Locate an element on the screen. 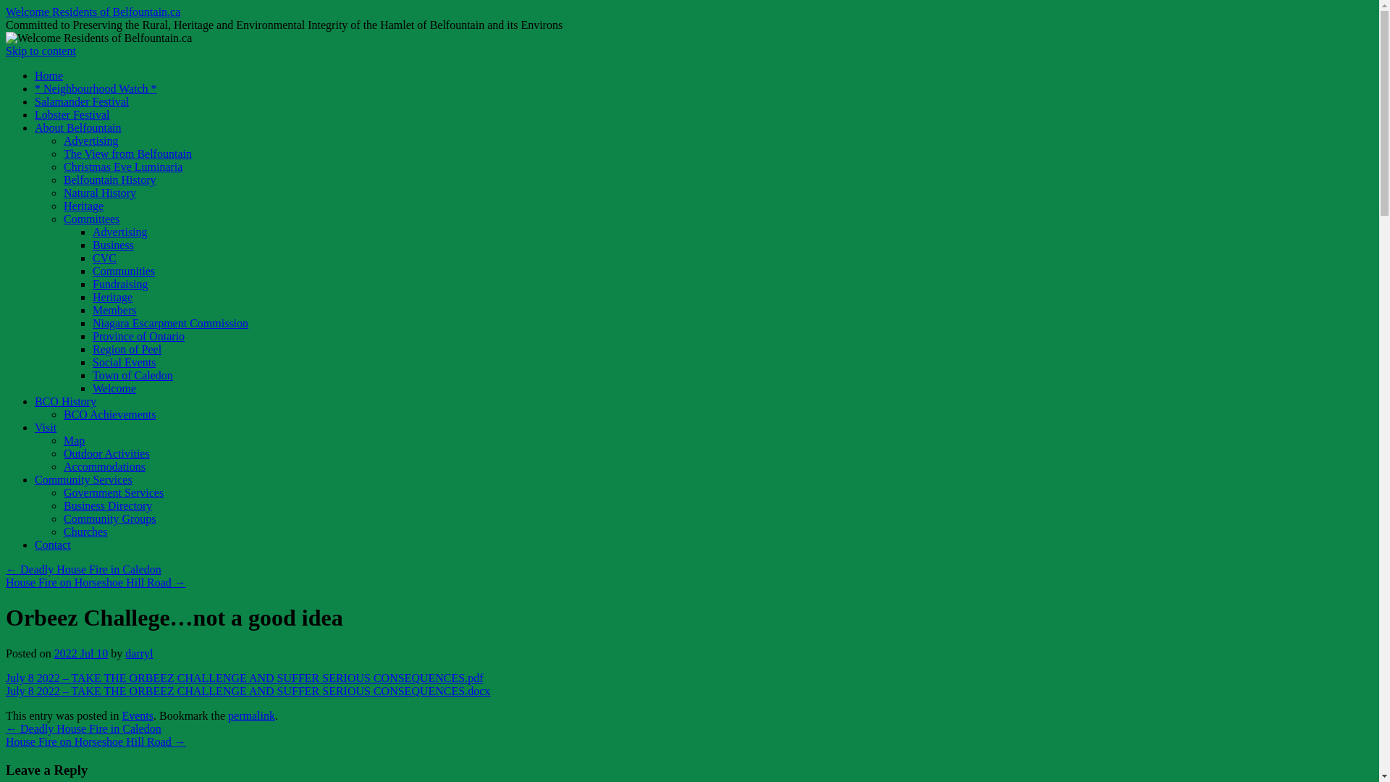  Contact is located at coordinates (53, 545).